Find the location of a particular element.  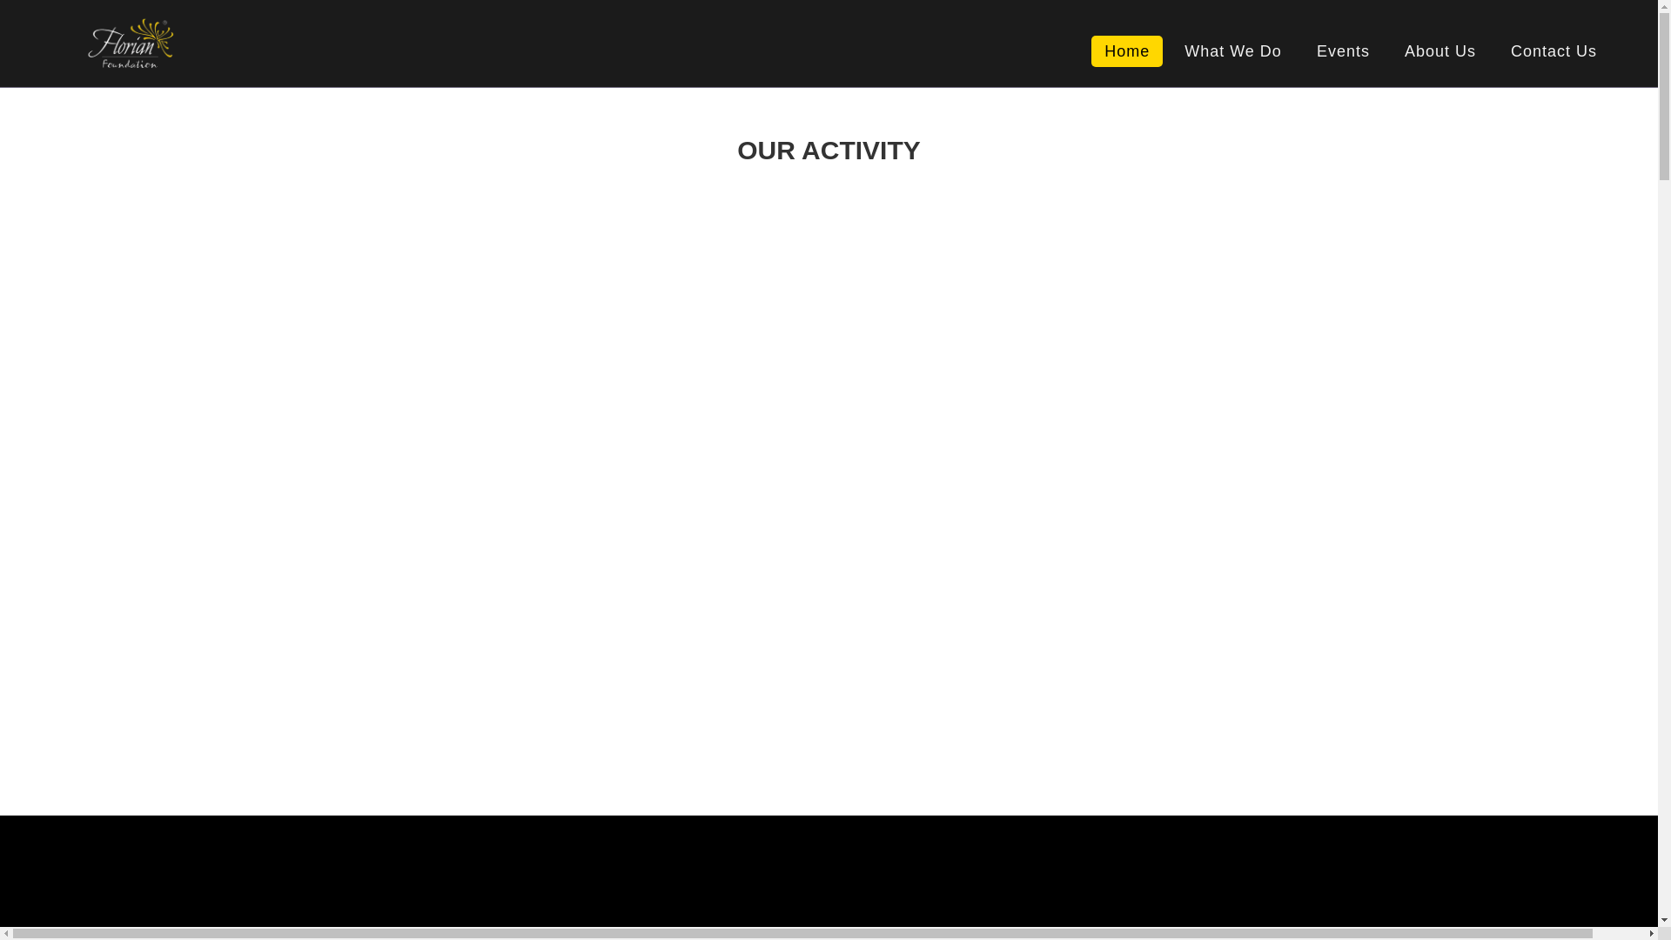

Contact Us is located at coordinates (1554, 50).